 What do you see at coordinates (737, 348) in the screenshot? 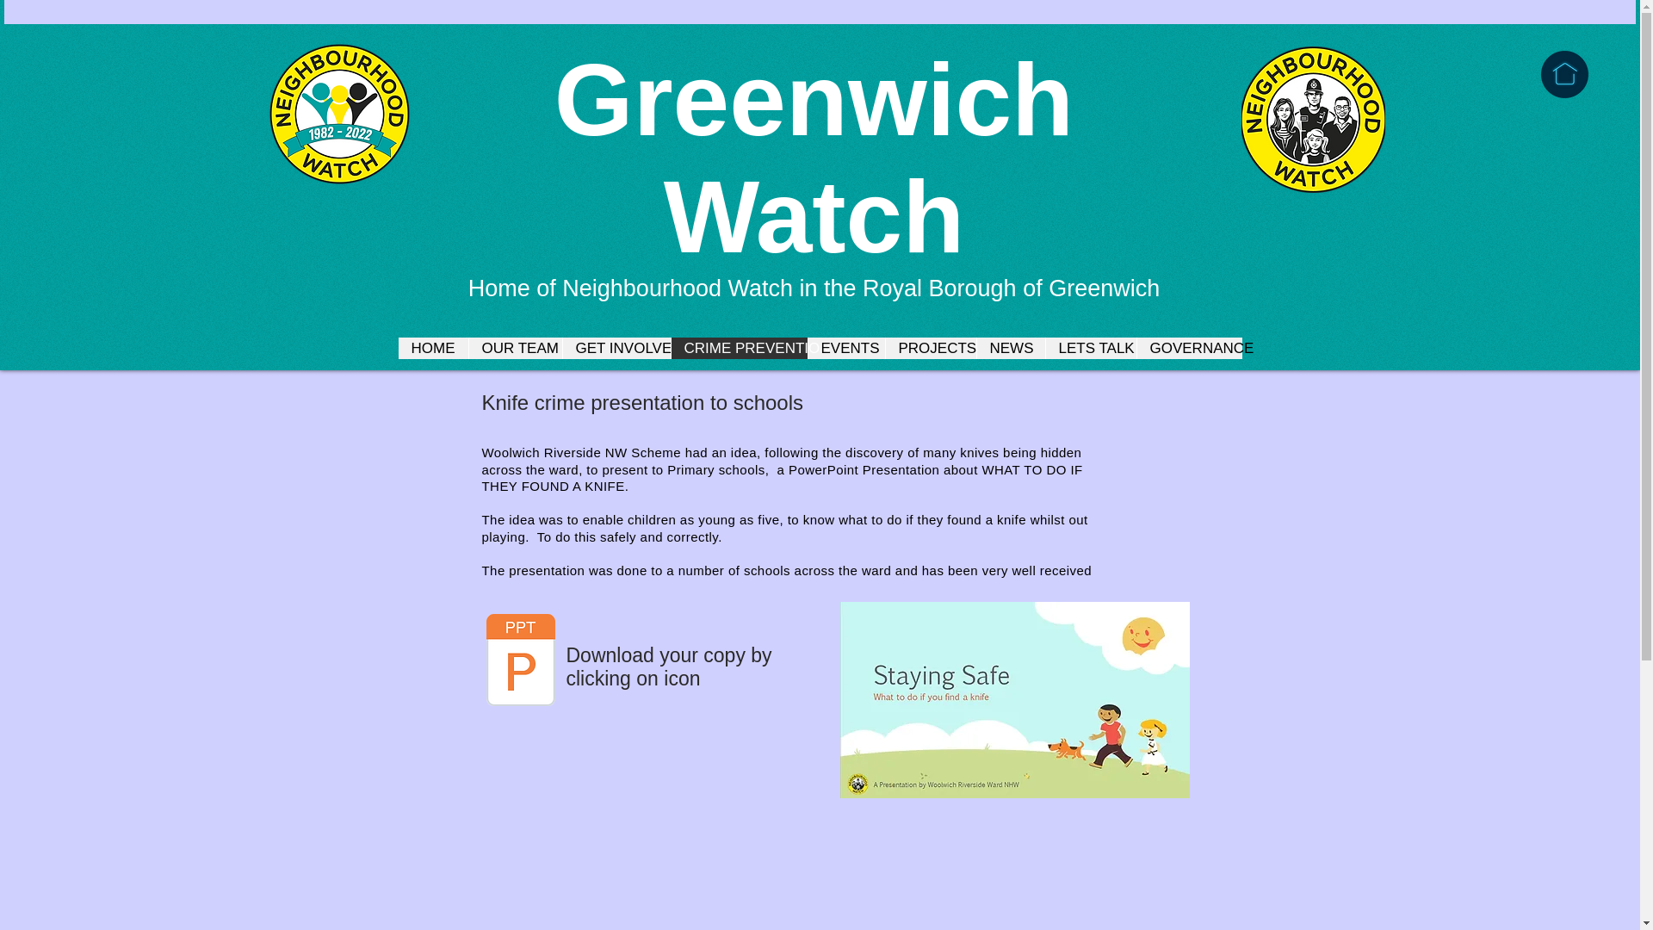
I see `CRIME PREVENTION` at bounding box center [737, 348].